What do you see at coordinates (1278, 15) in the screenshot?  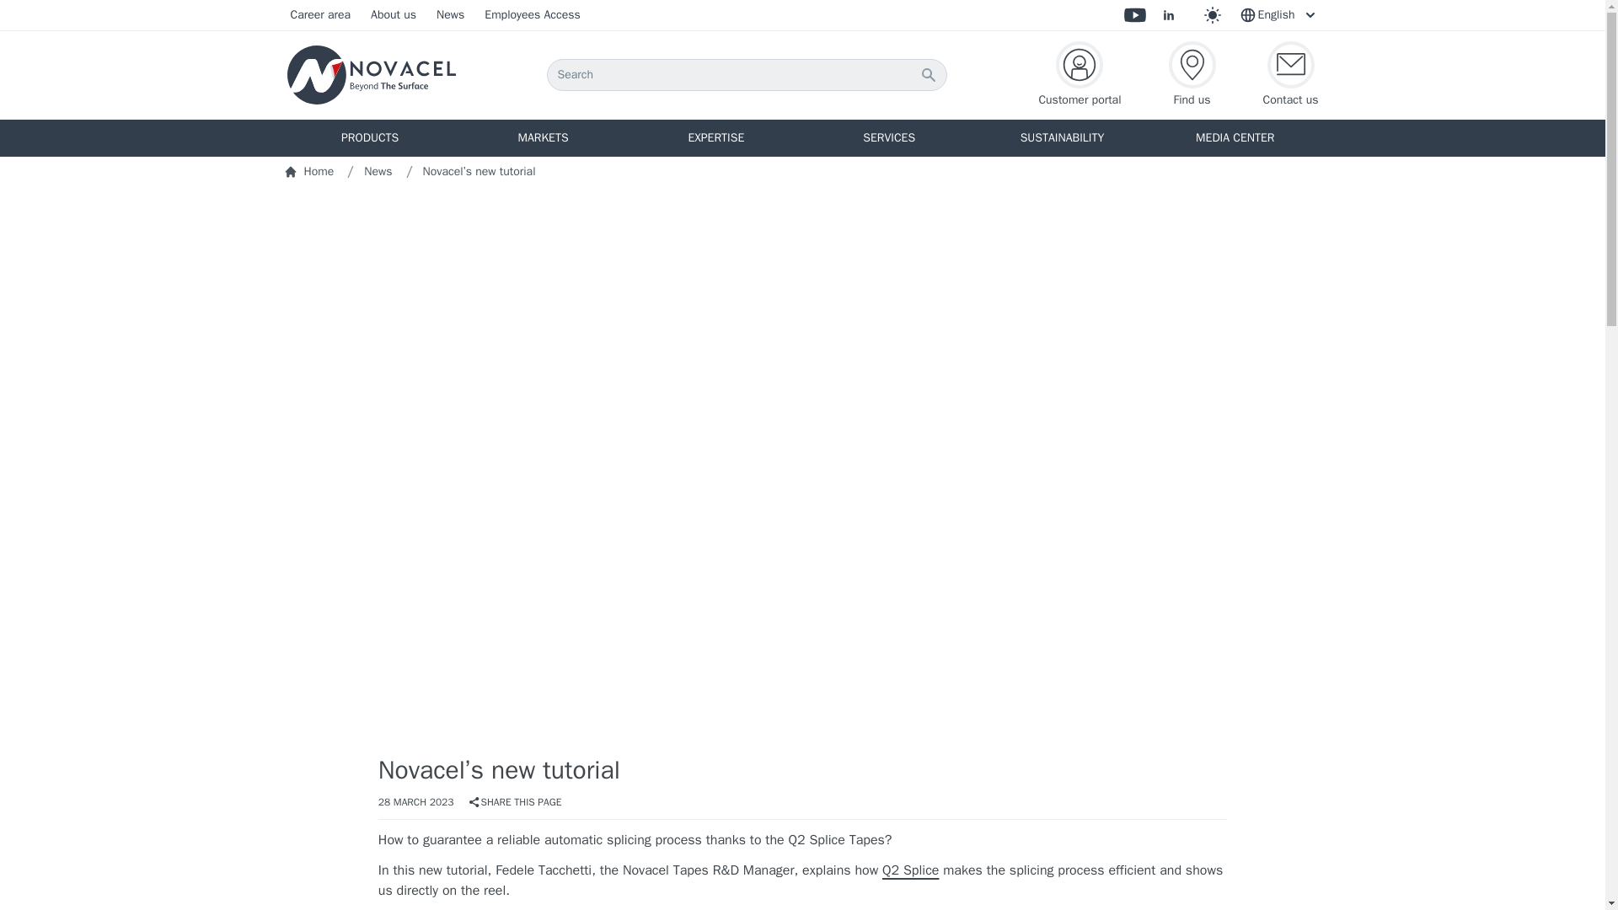 I see `English` at bounding box center [1278, 15].